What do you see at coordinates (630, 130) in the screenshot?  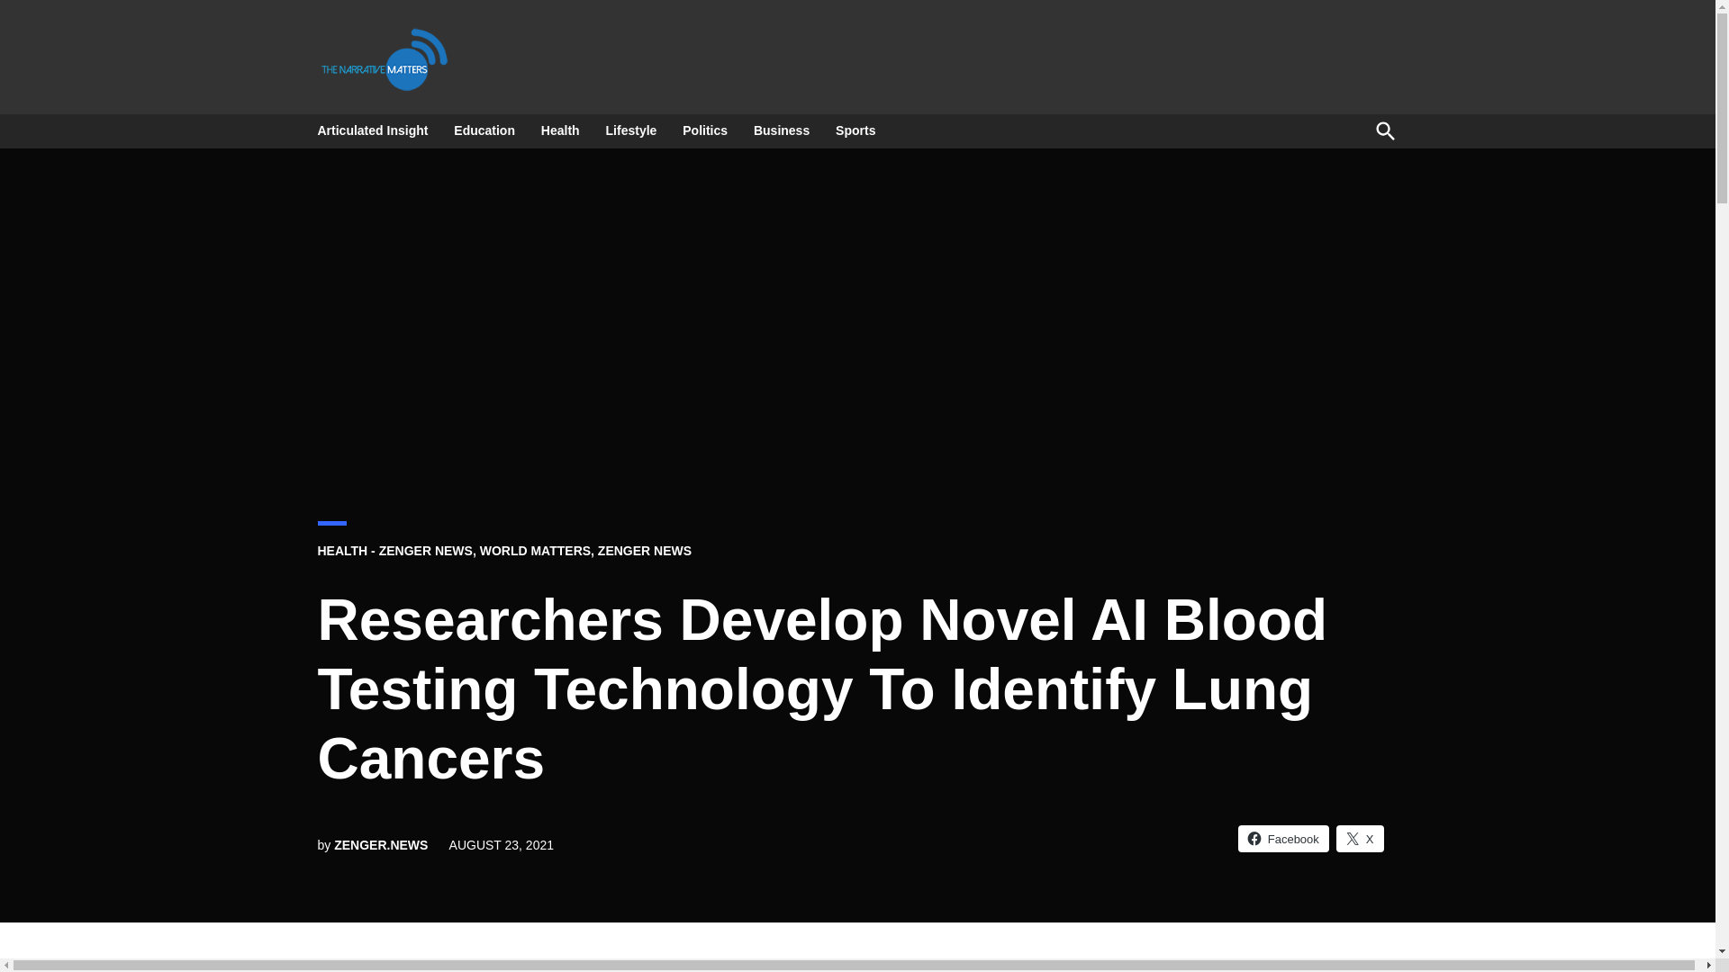 I see `Lifestyle` at bounding box center [630, 130].